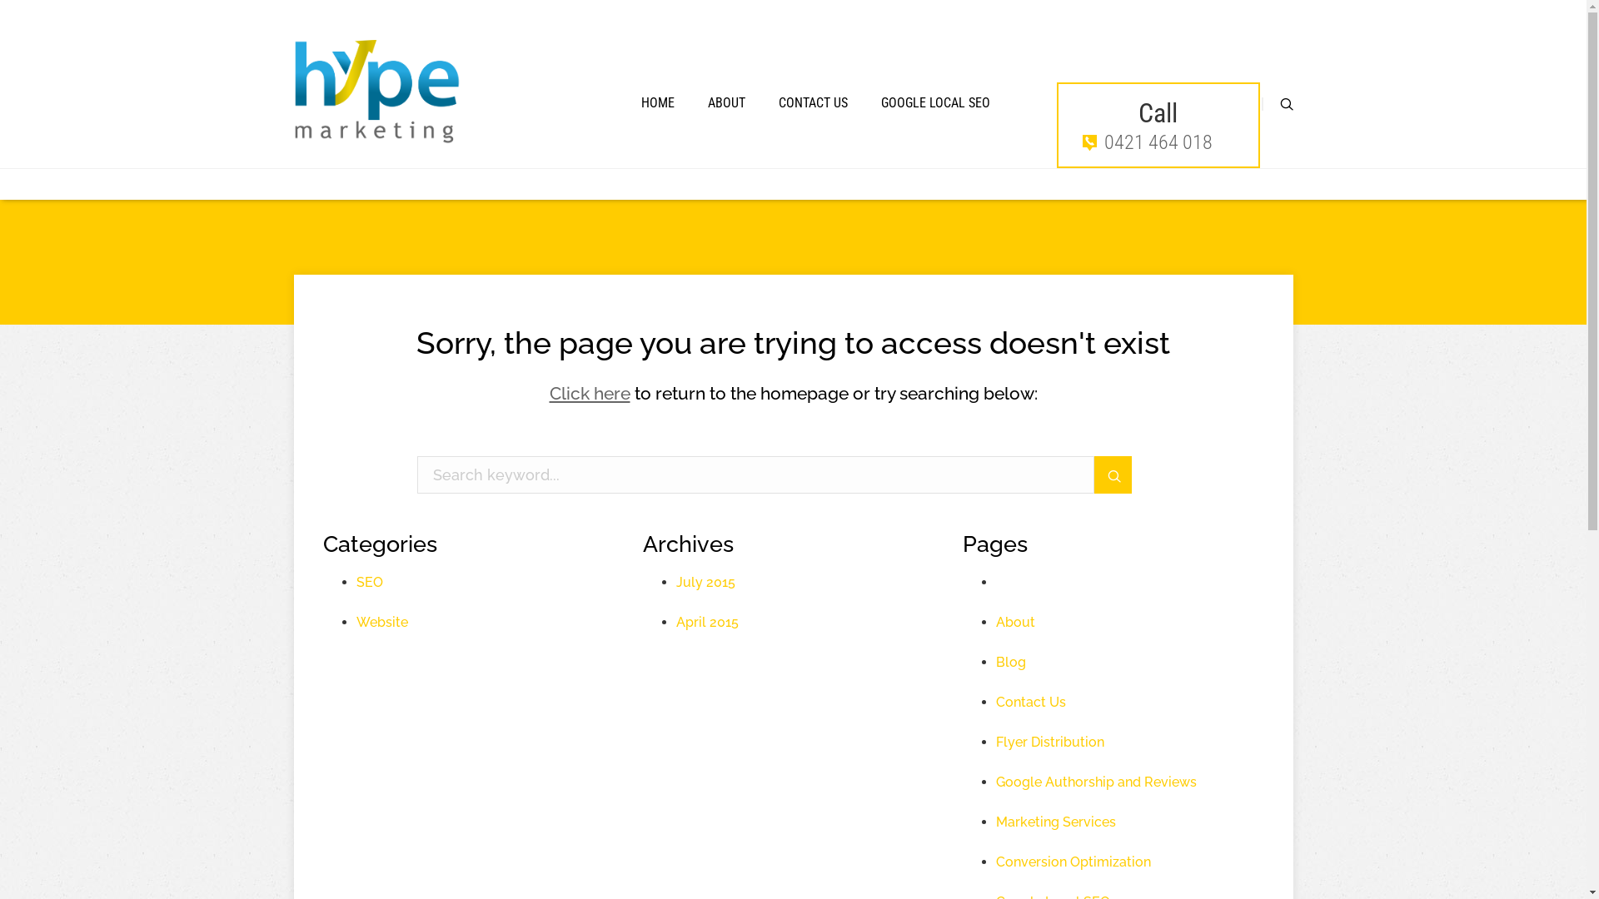  What do you see at coordinates (936, 103) in the screenshot?
I see `GOOGLE LOCAL SEO` at bounding box center [936, 103].